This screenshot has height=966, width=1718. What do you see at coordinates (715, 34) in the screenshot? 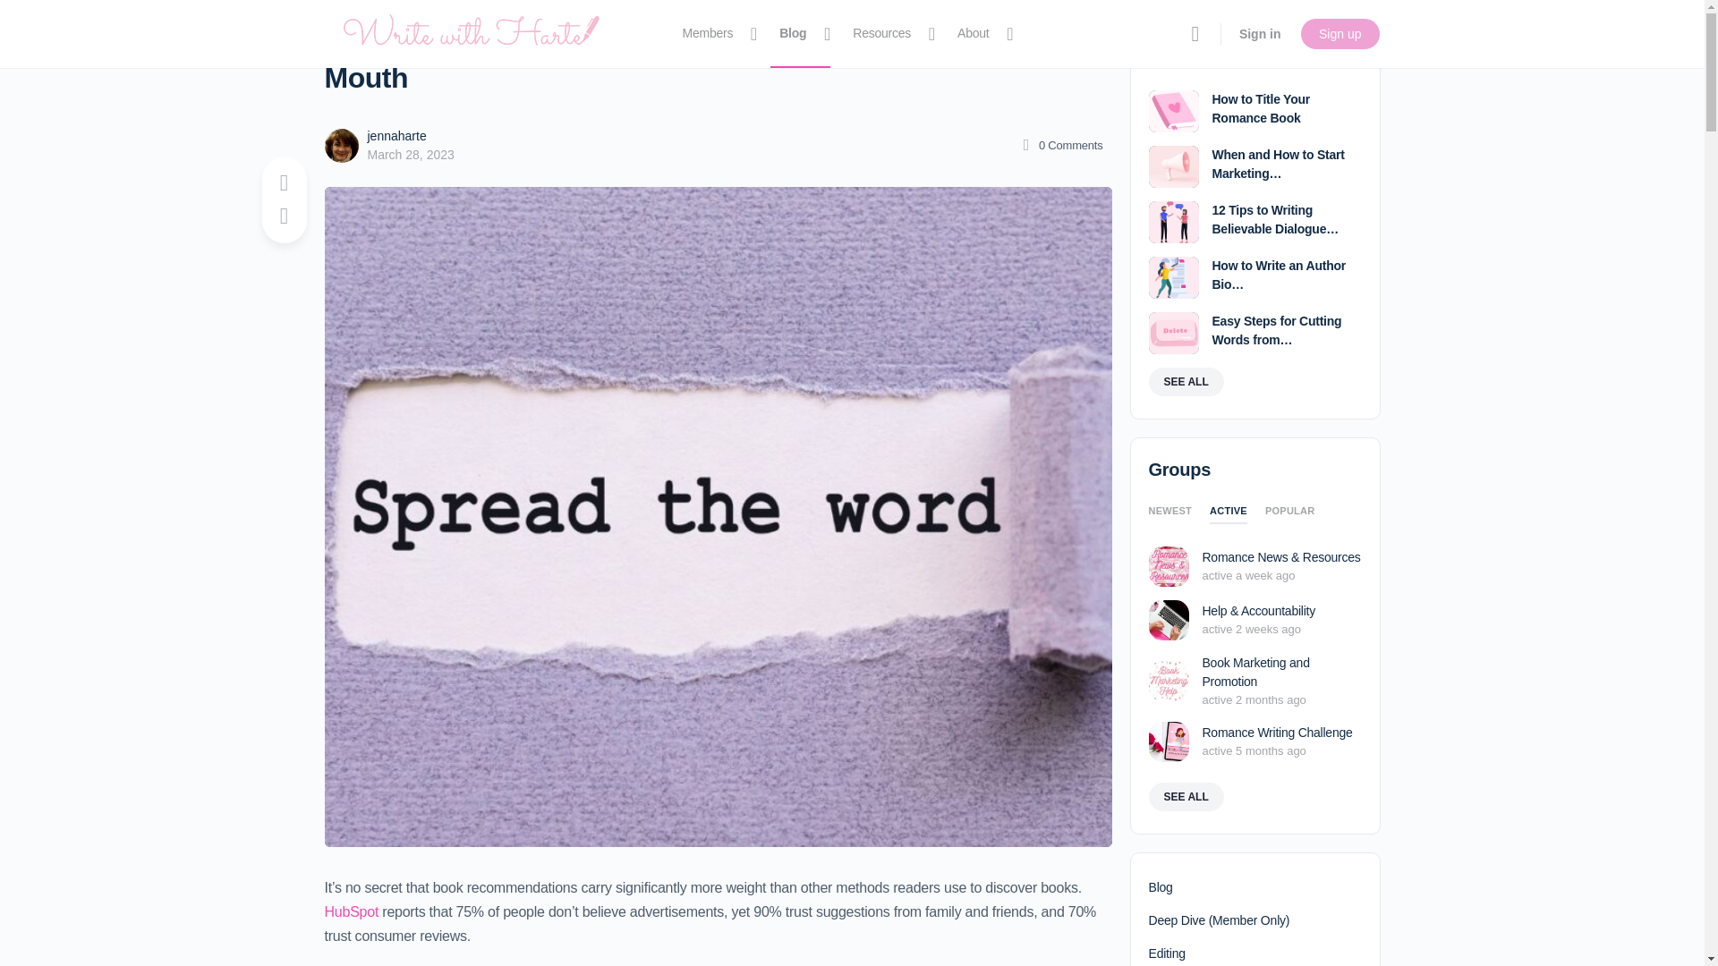
I see `Members` at bounding box center [715, 34].